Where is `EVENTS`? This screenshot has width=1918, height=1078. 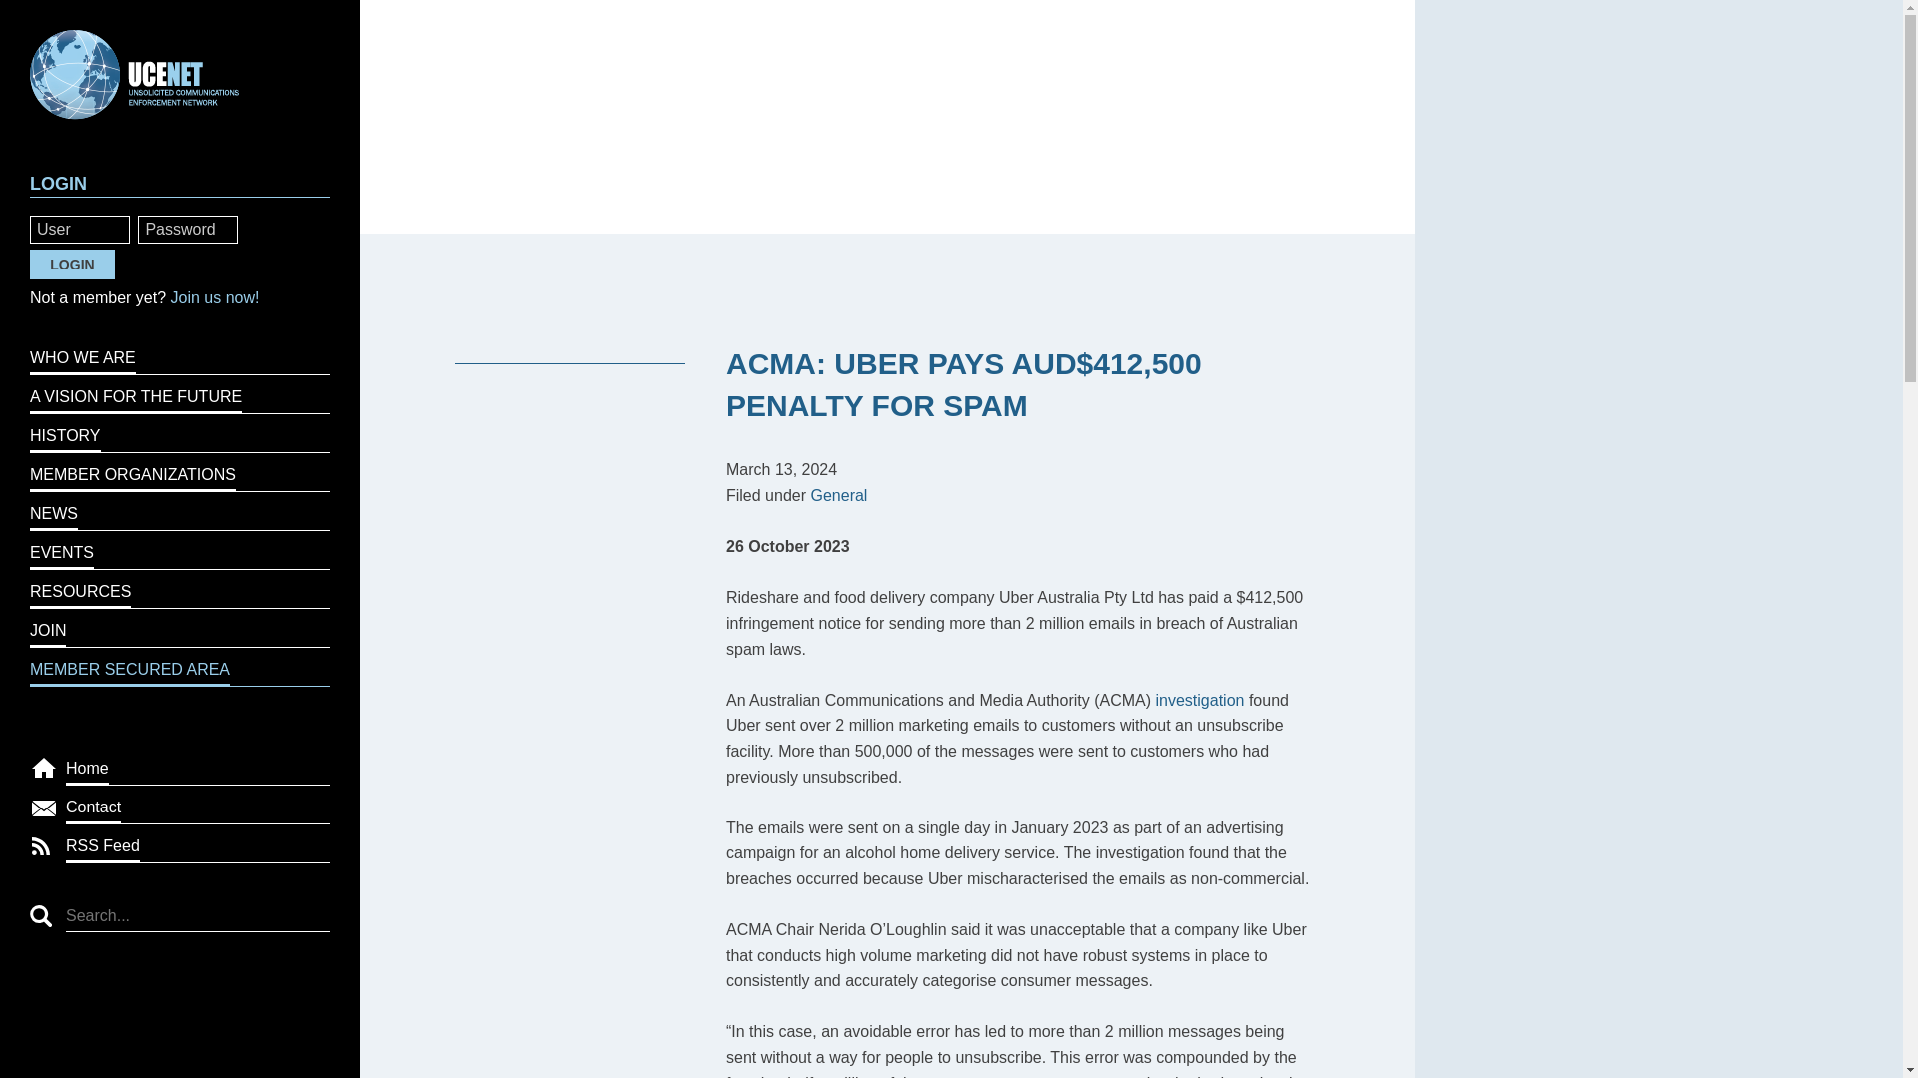 EVENTS is located at coordinates (180, 551).